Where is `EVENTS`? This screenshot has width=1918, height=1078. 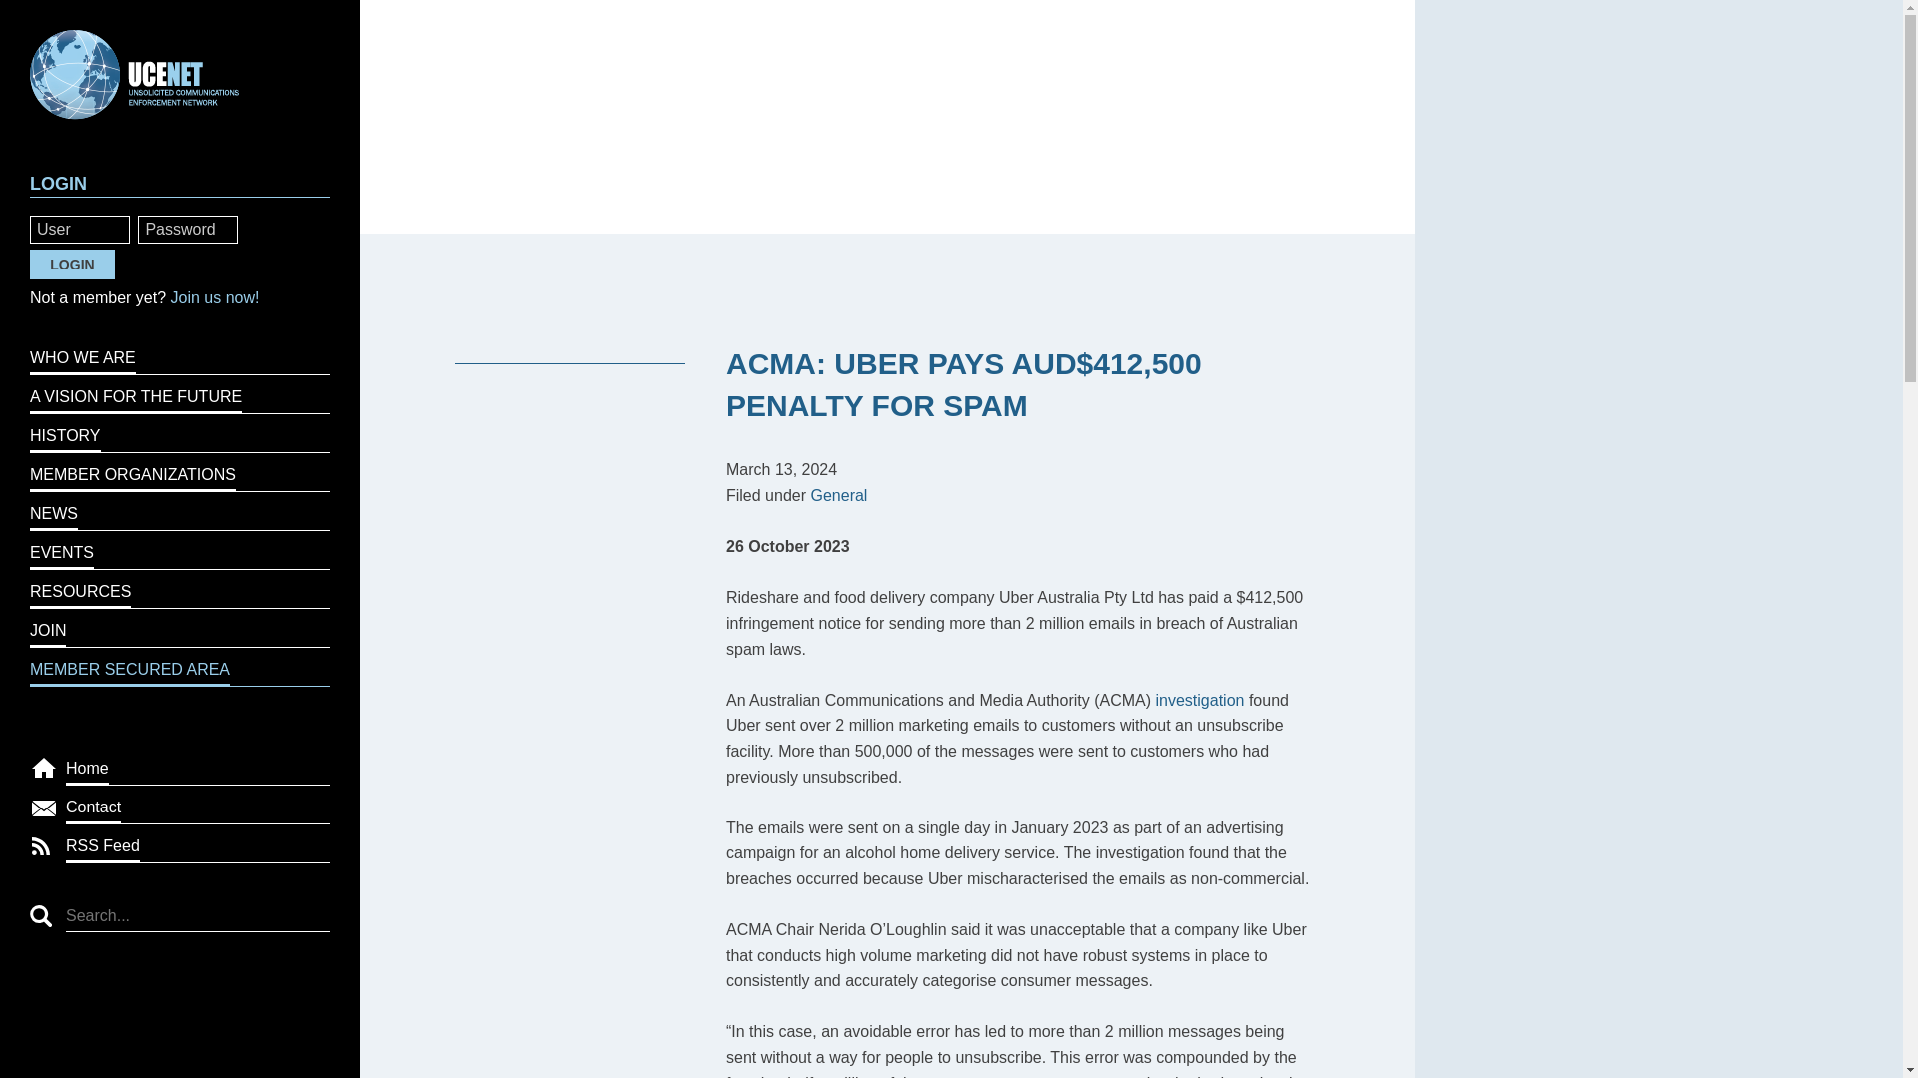 EVENTS is located at coordinates (180, 551).